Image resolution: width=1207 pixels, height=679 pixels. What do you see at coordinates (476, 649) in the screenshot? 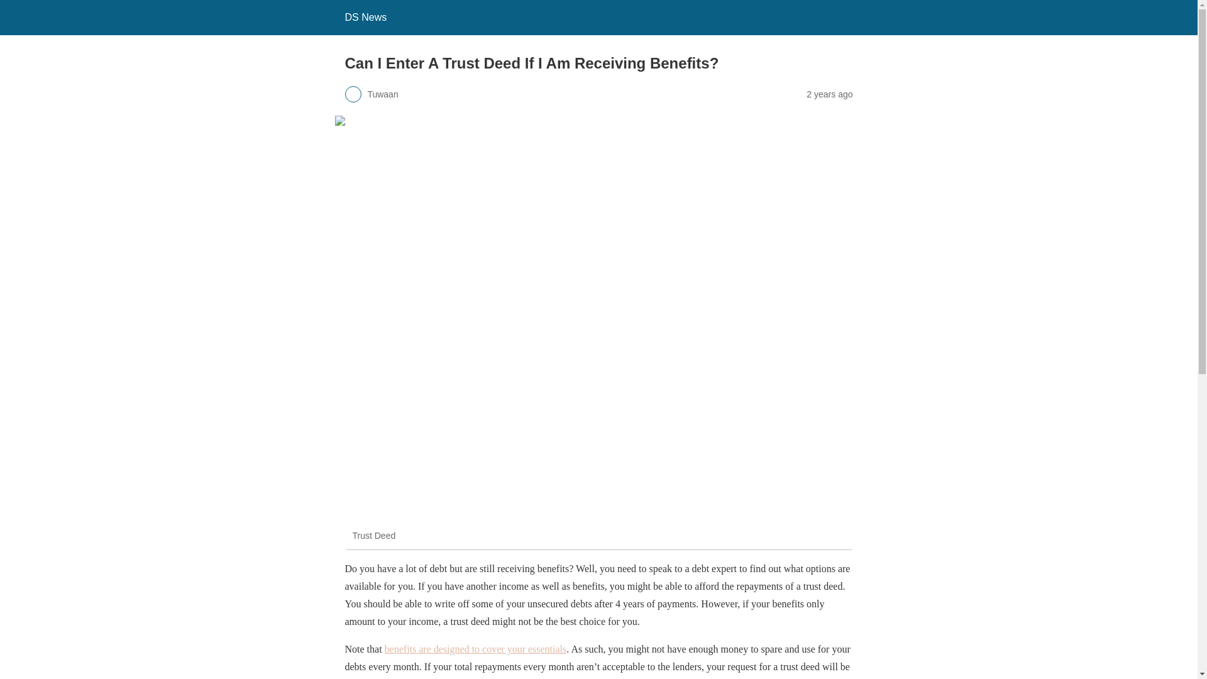
I see `benefits are designed to cover your essentials` at bounding box center [476, 649].